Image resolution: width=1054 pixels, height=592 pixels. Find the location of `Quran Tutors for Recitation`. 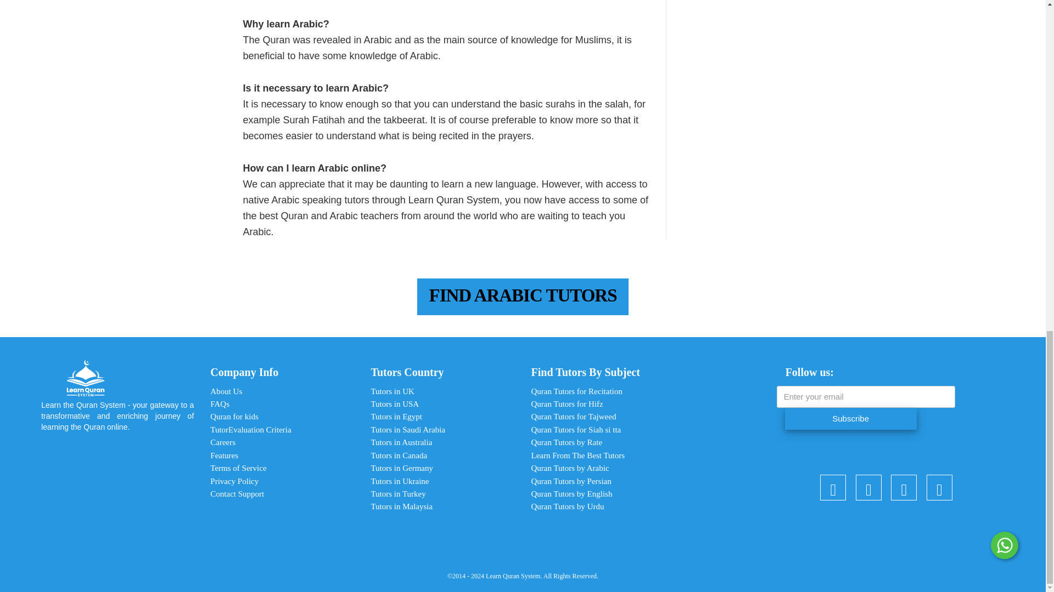

Quran Tutors for Recitation is located at coordinates (576, 391).